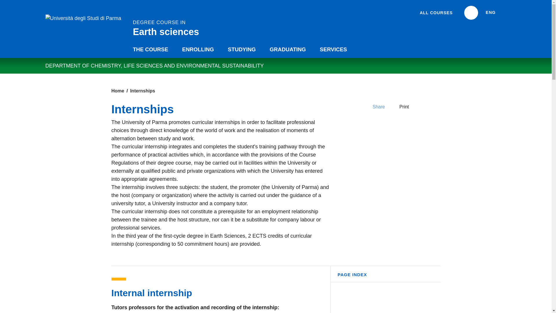  What do you see at coordinates (151, 49) in the screenshot?
I see `THE COURSE` at bounding box center [151, 49].